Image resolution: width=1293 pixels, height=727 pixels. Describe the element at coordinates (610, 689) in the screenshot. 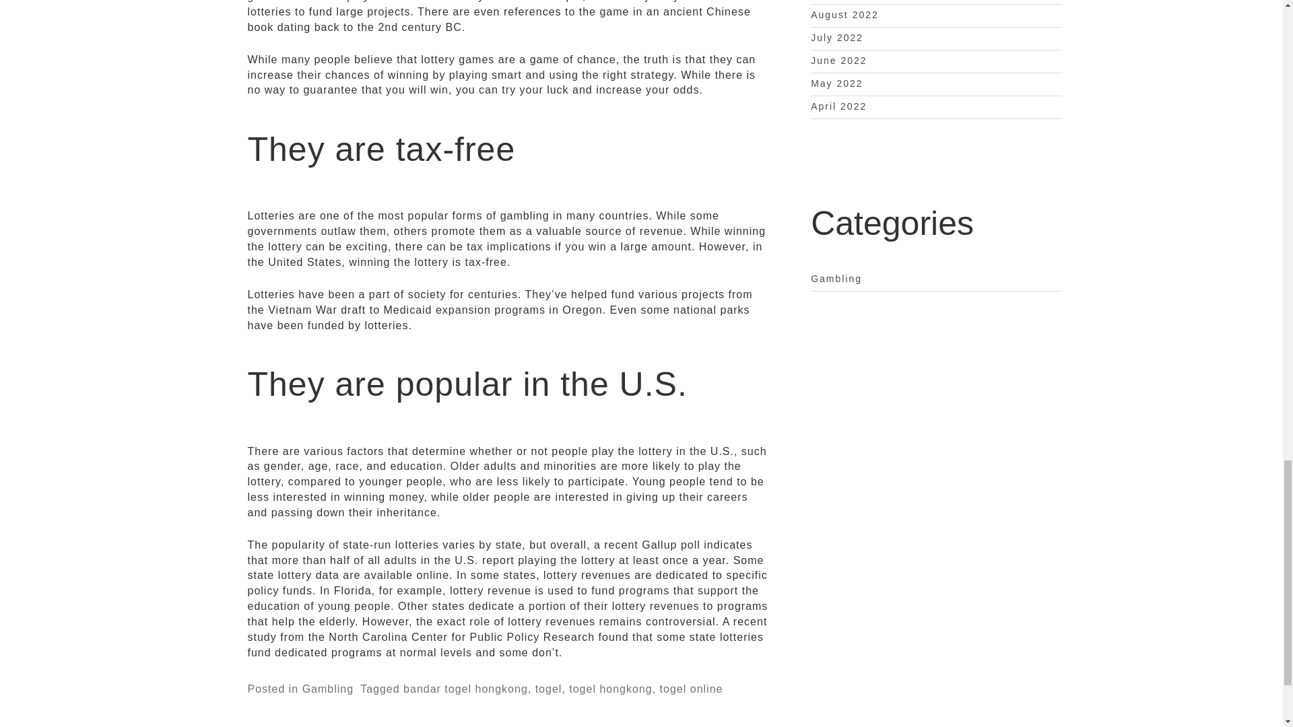

I see `togel hongkong` at that location.